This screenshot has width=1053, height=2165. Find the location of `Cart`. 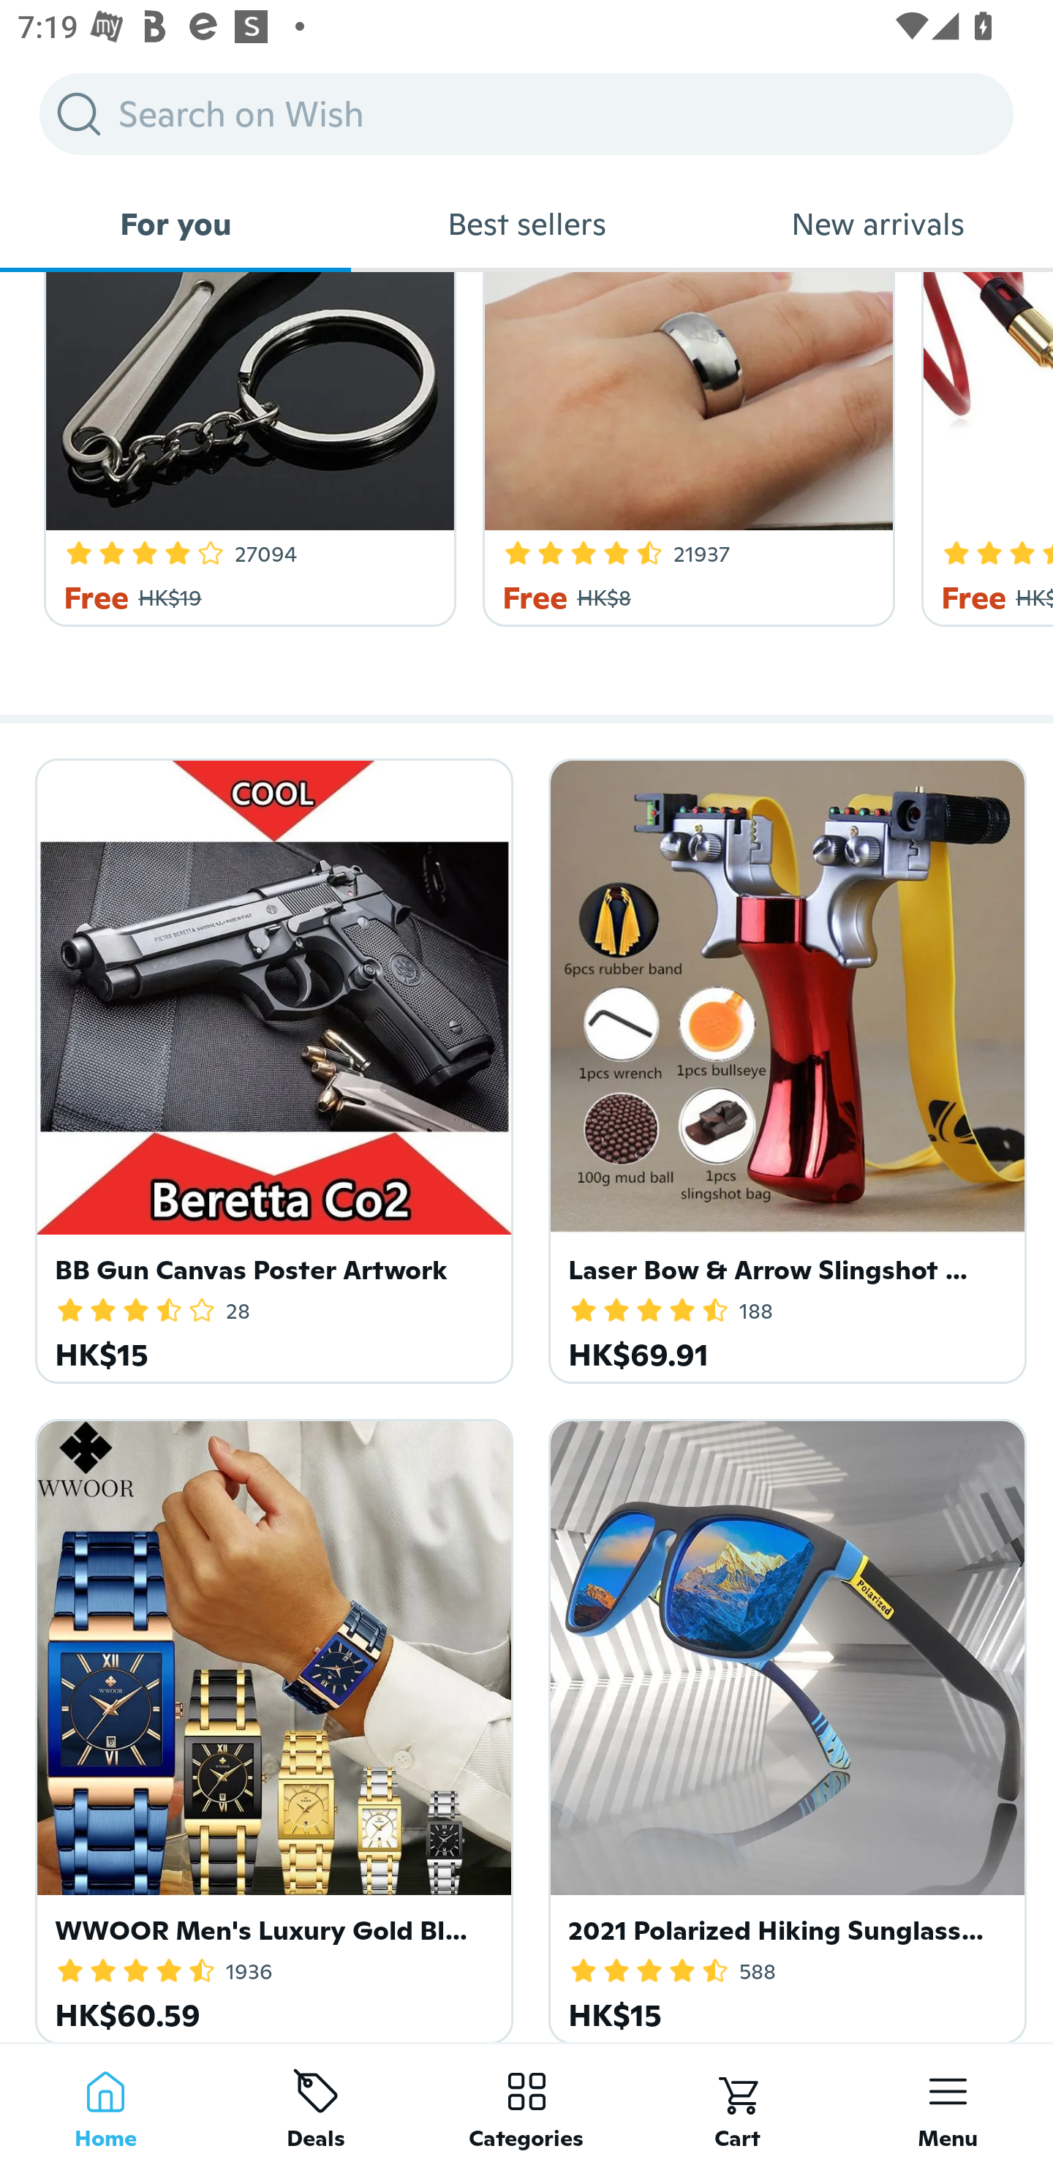

Cart is located at coordinates (737, 2104).